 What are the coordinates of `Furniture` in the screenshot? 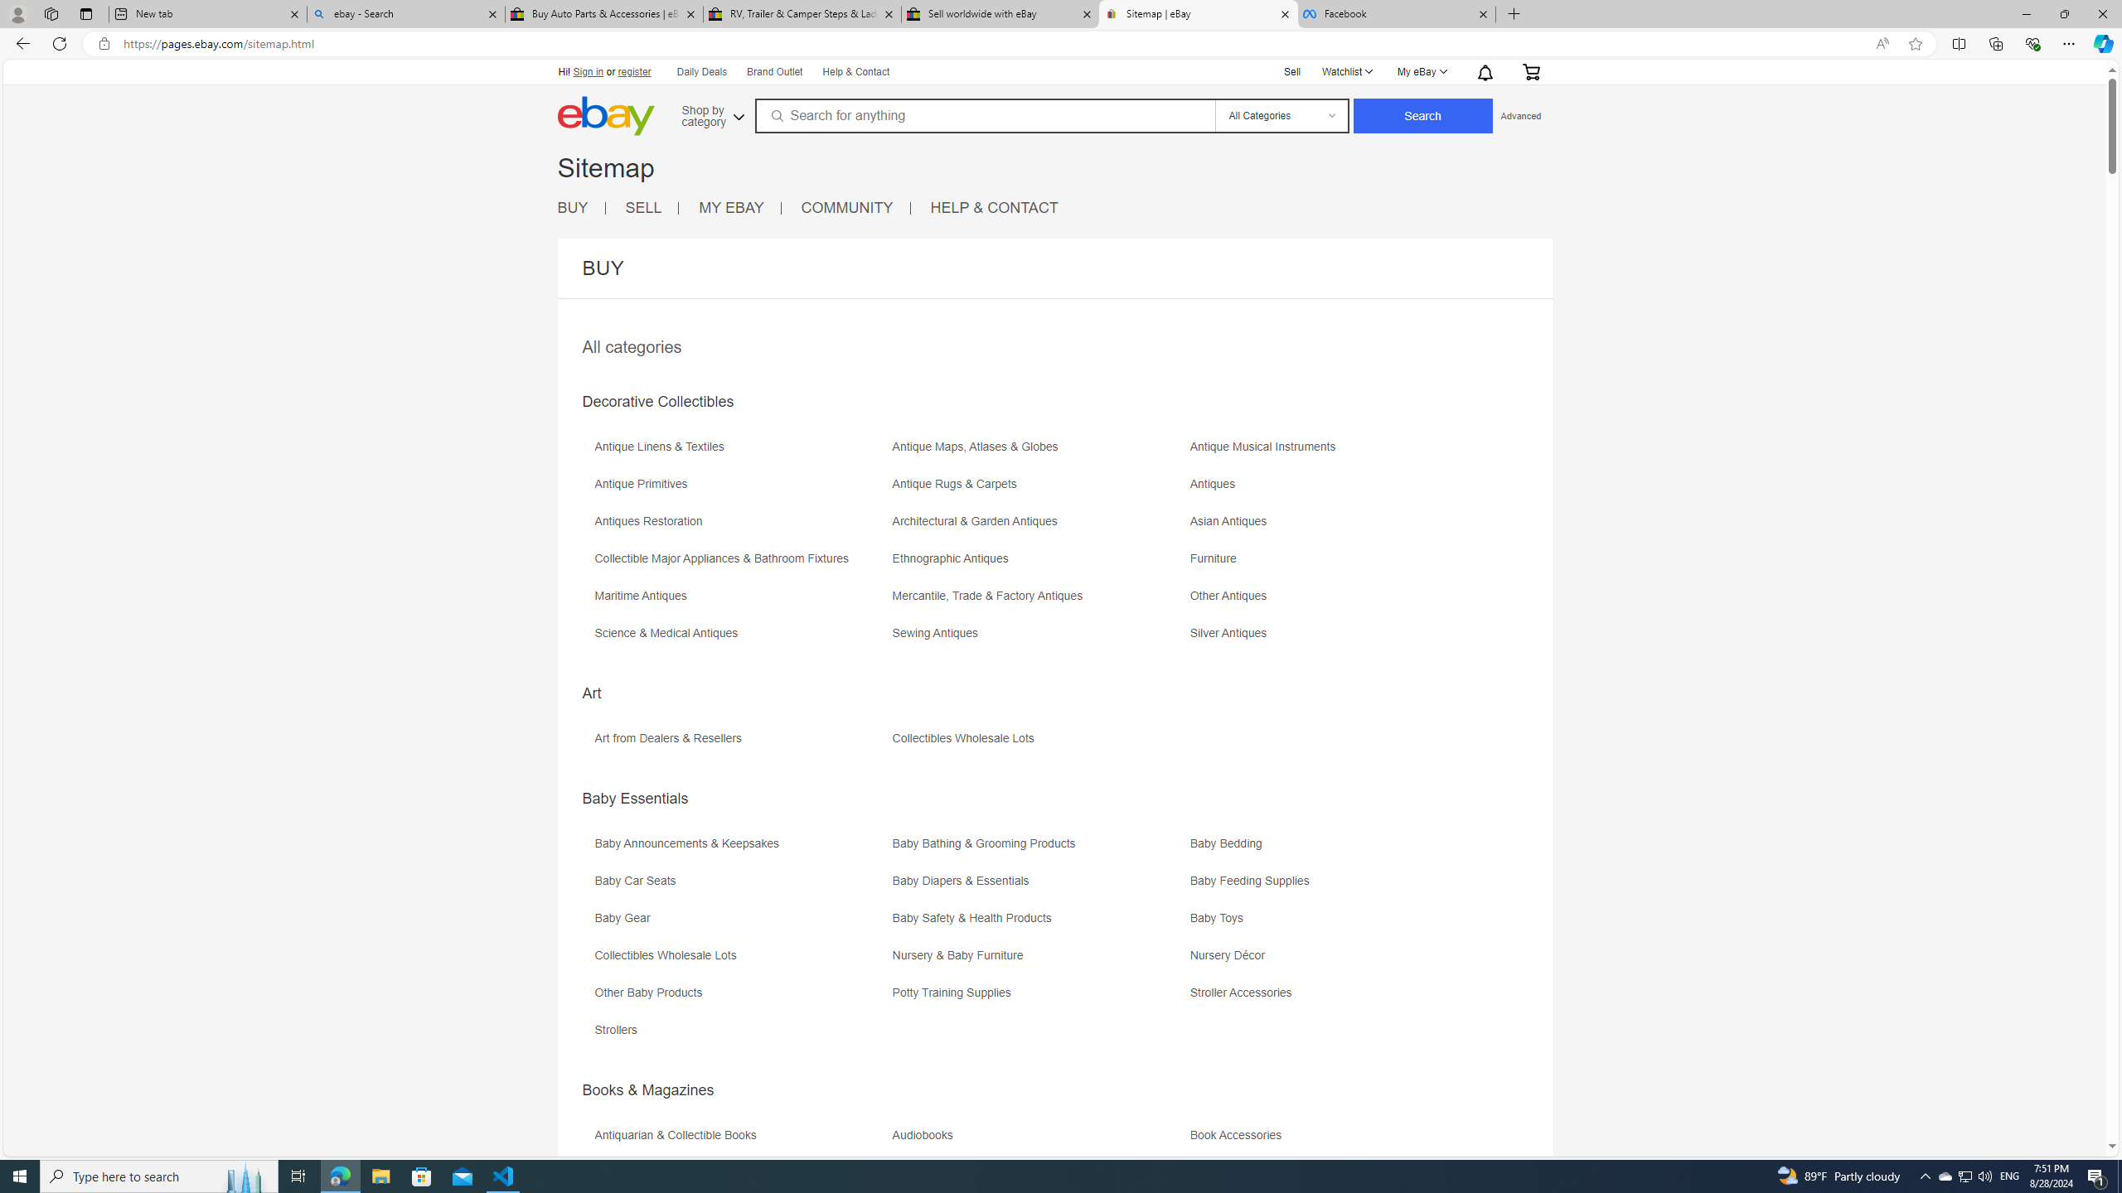 It's located at (1218, 558).